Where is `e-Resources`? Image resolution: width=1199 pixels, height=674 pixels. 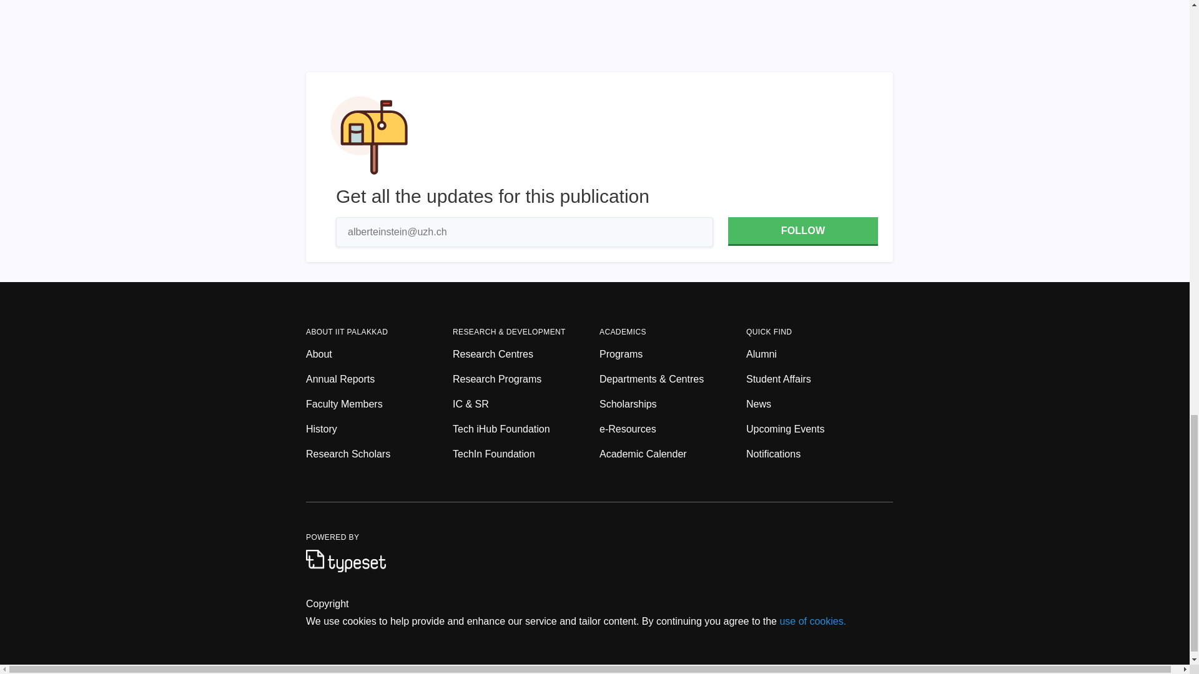 e-Resources is located at coordinates (673, 429).